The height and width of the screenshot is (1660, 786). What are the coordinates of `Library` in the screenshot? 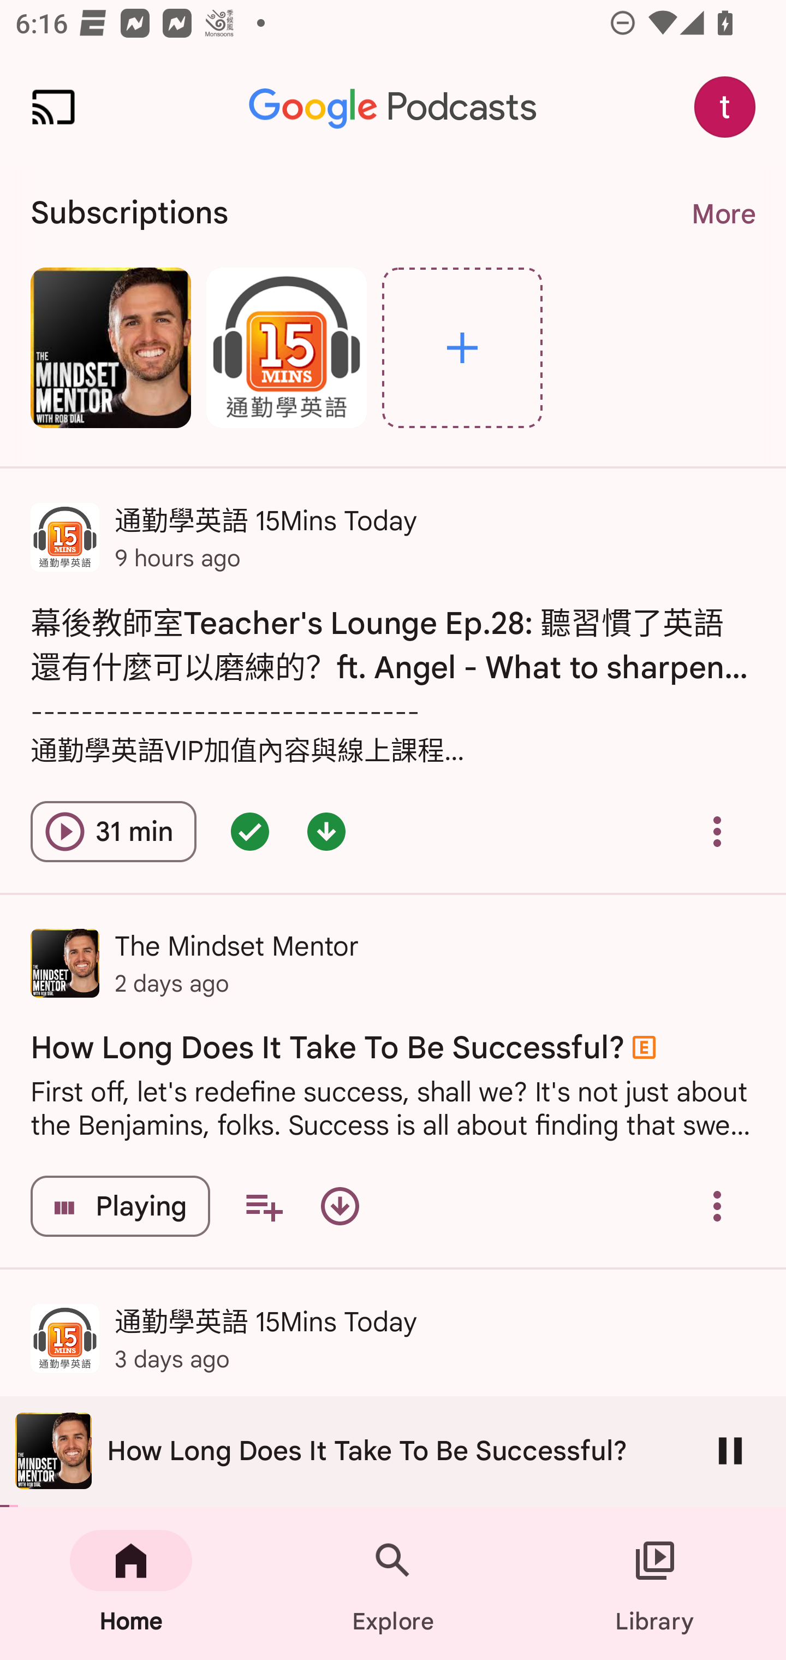 It's located at (655, 1584).